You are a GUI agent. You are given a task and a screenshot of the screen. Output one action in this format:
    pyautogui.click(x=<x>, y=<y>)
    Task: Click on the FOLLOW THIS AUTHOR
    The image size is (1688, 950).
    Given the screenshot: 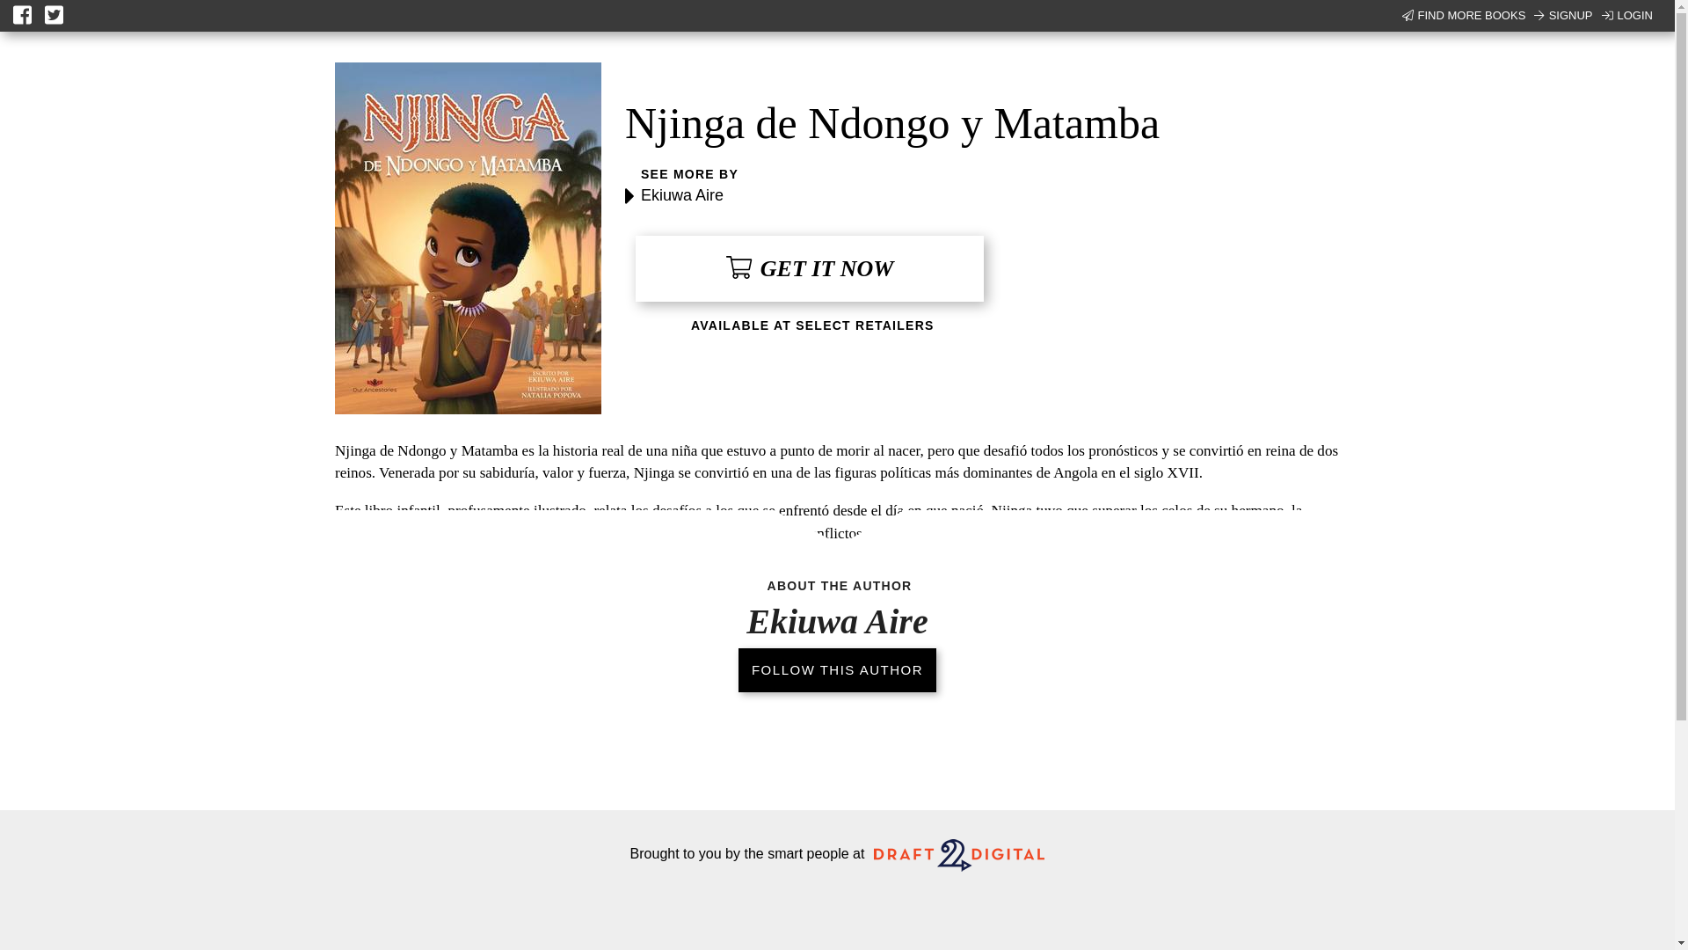 What is the action you would take?
    pyautogui.click(x=837, y=670)
    